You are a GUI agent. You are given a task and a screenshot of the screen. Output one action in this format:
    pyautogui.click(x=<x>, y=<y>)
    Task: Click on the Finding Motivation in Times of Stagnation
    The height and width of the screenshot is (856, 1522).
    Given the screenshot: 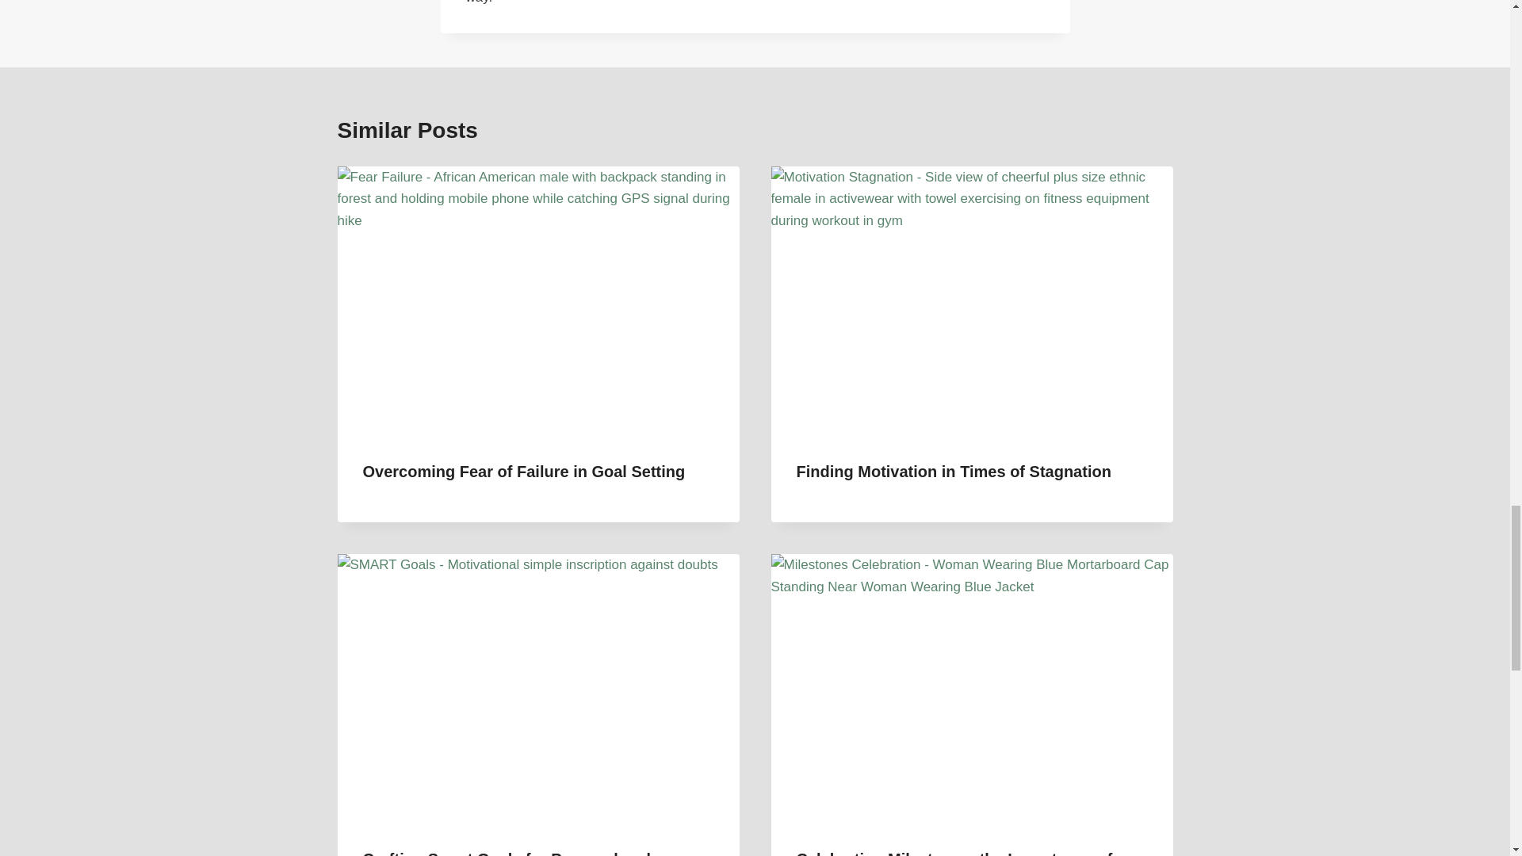 What is the action you would take?
    pyautogui.click(x=953, y=471)
    